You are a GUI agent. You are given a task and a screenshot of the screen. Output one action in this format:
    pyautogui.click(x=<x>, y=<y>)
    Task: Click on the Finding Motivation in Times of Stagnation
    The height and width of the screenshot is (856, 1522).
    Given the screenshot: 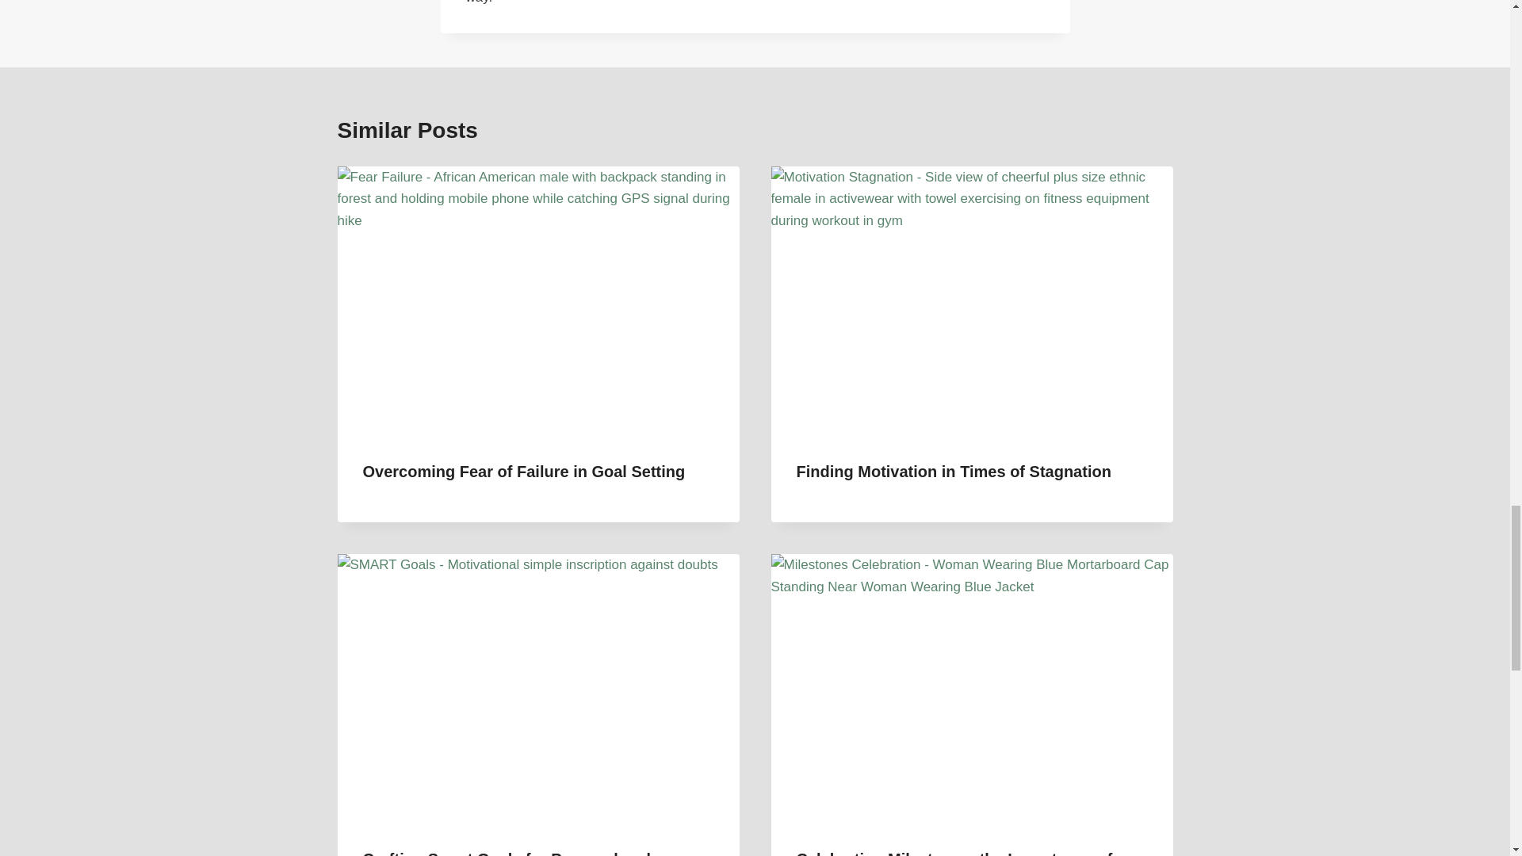 What is the action you would take?
    pyautogui.click(x=953, y=471)
    